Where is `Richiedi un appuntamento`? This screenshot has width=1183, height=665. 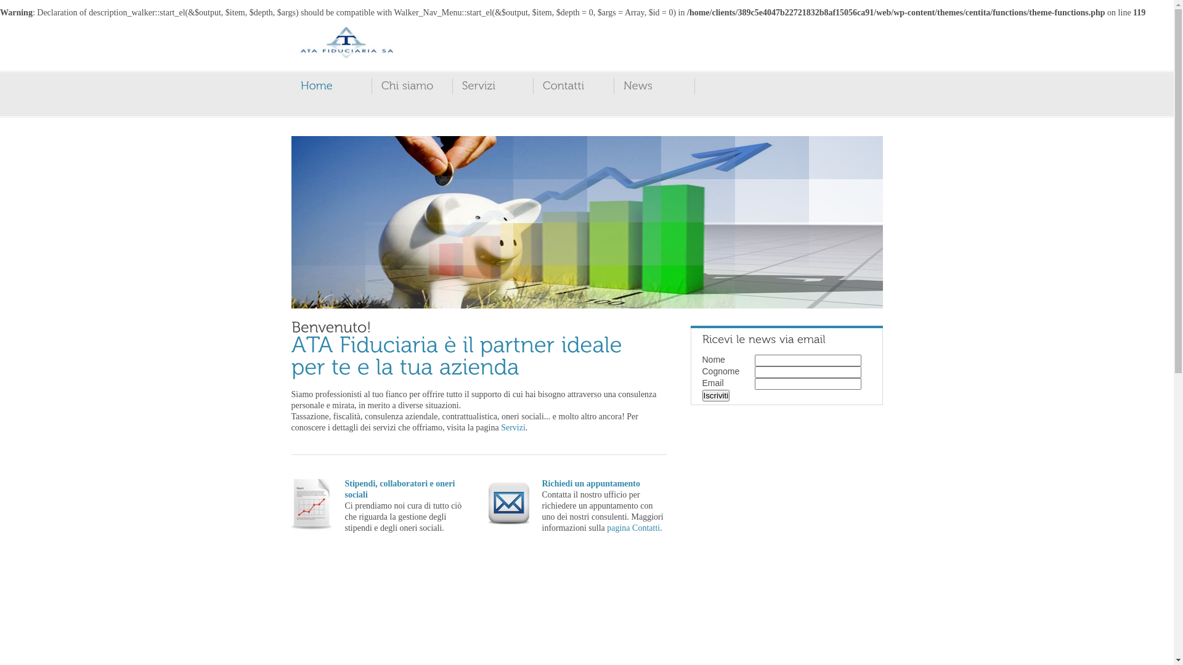
Richiedi un appuntamento is located at coordinates (591, 484).